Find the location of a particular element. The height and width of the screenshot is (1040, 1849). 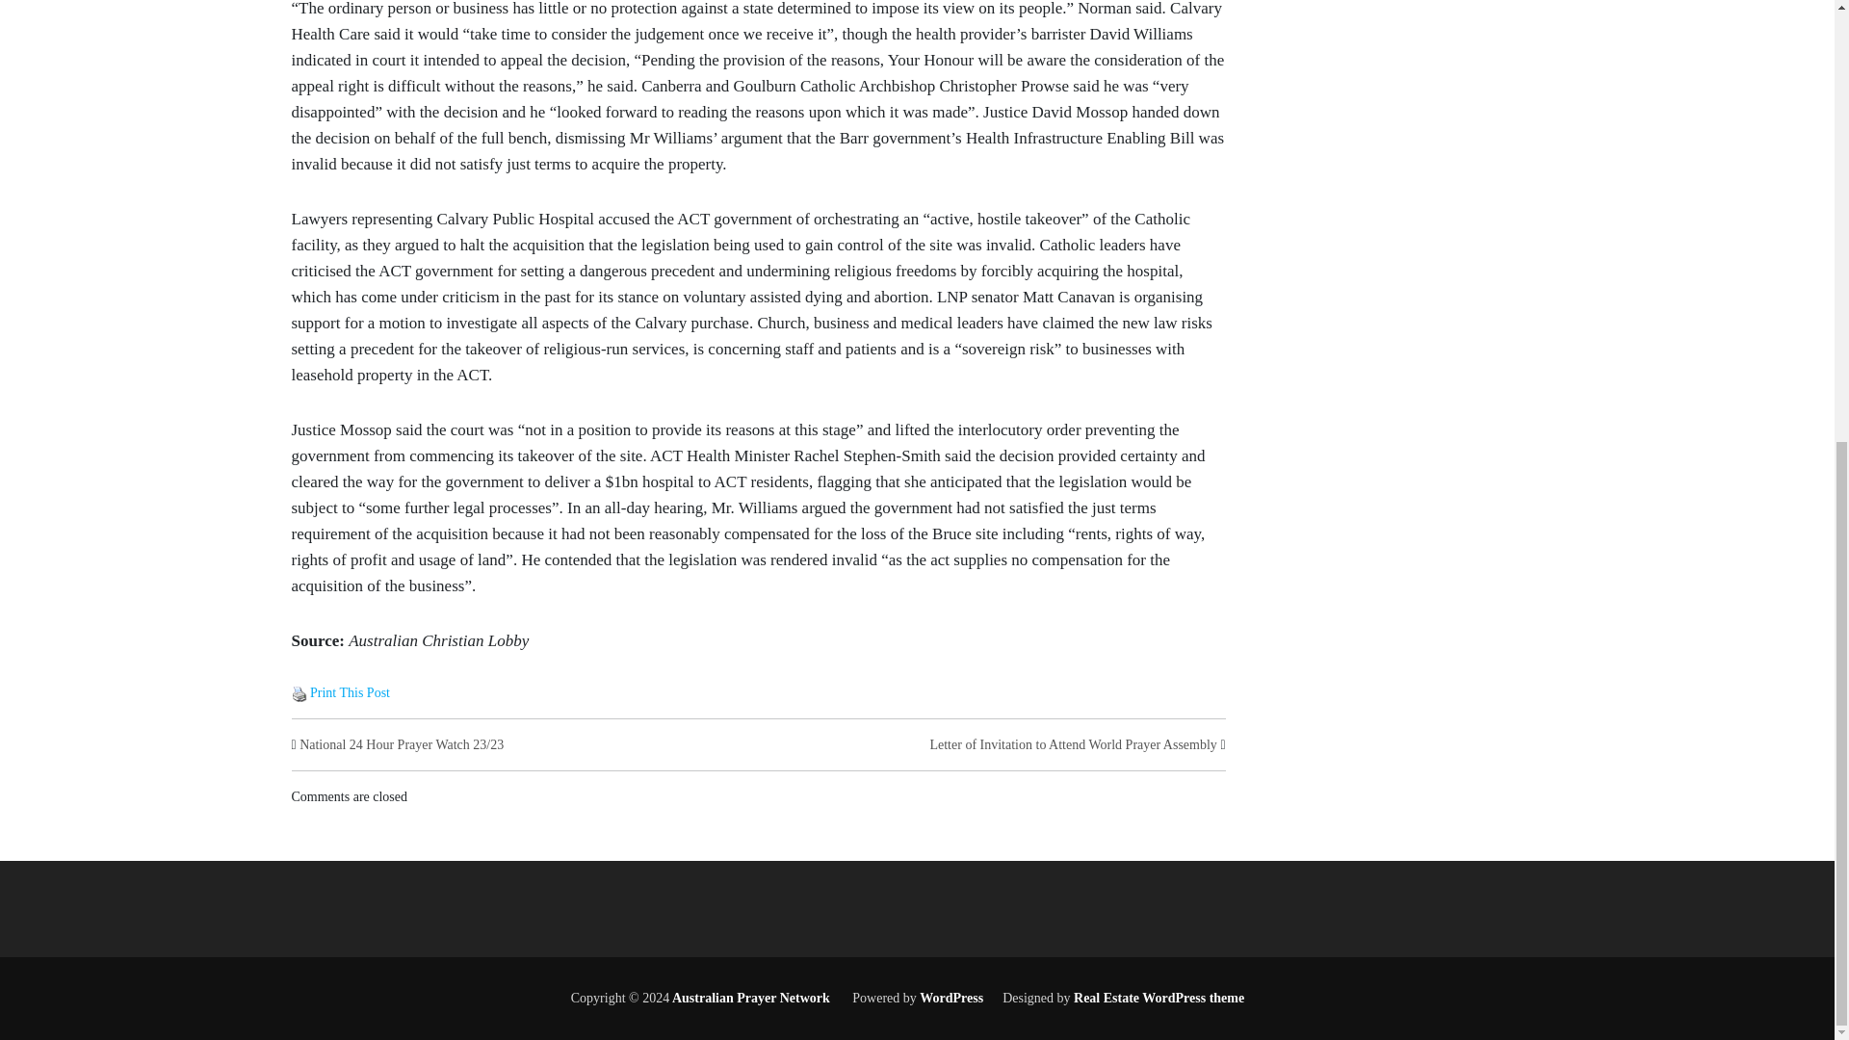

Print This Post is located at coordinates (299, 691).